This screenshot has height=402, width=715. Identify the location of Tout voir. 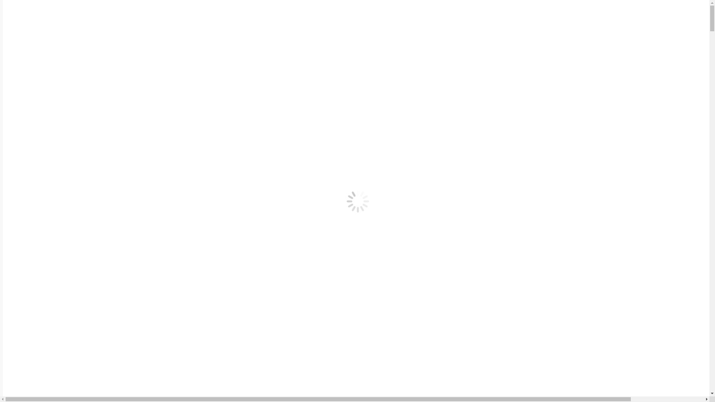
(39, 169).